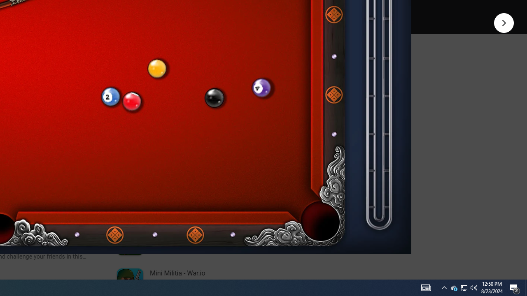 The width and height of the screenshot is (527, 296). Describe the element at coordinates (182, 64) in the screenshot. I see `Expand` at that location.